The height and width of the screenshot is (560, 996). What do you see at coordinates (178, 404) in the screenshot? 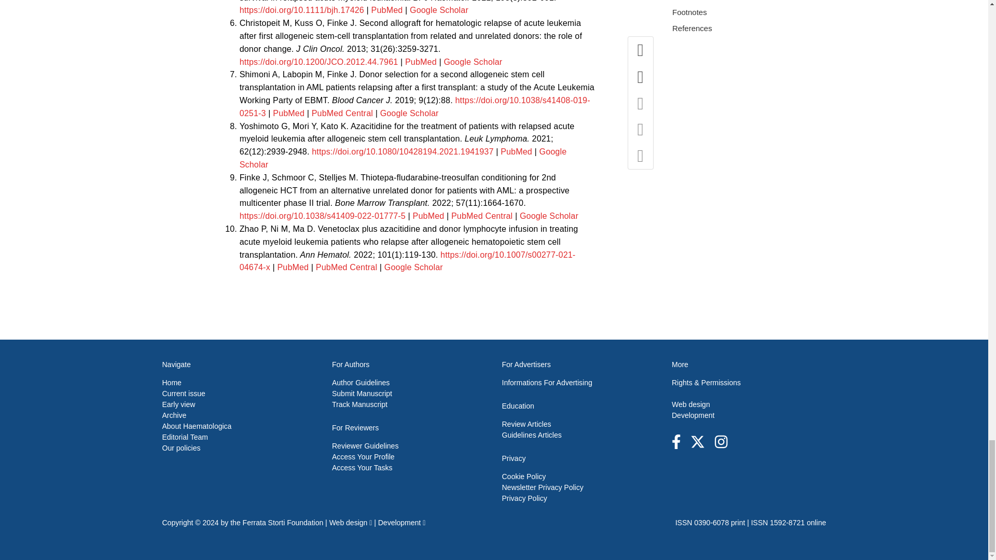
I see `Early View` at bounding box center [178, 404].